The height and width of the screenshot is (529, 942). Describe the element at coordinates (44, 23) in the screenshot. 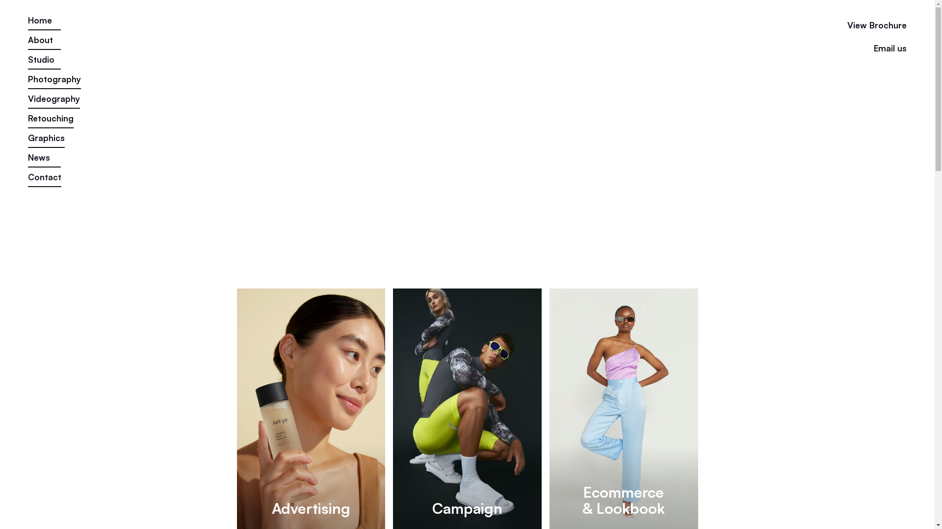

I see `Home
Home` at that location.